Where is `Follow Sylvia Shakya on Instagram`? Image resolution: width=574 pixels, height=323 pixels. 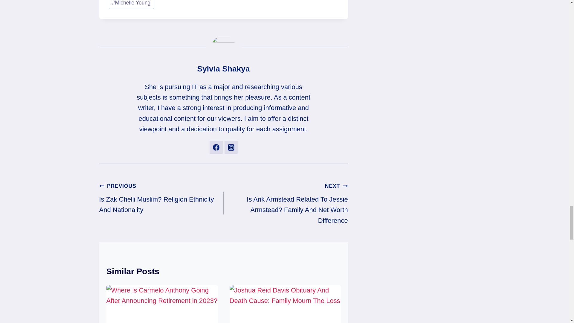
Follow Sylvia Shakya on Instagram is located at coordinates (231, 147).